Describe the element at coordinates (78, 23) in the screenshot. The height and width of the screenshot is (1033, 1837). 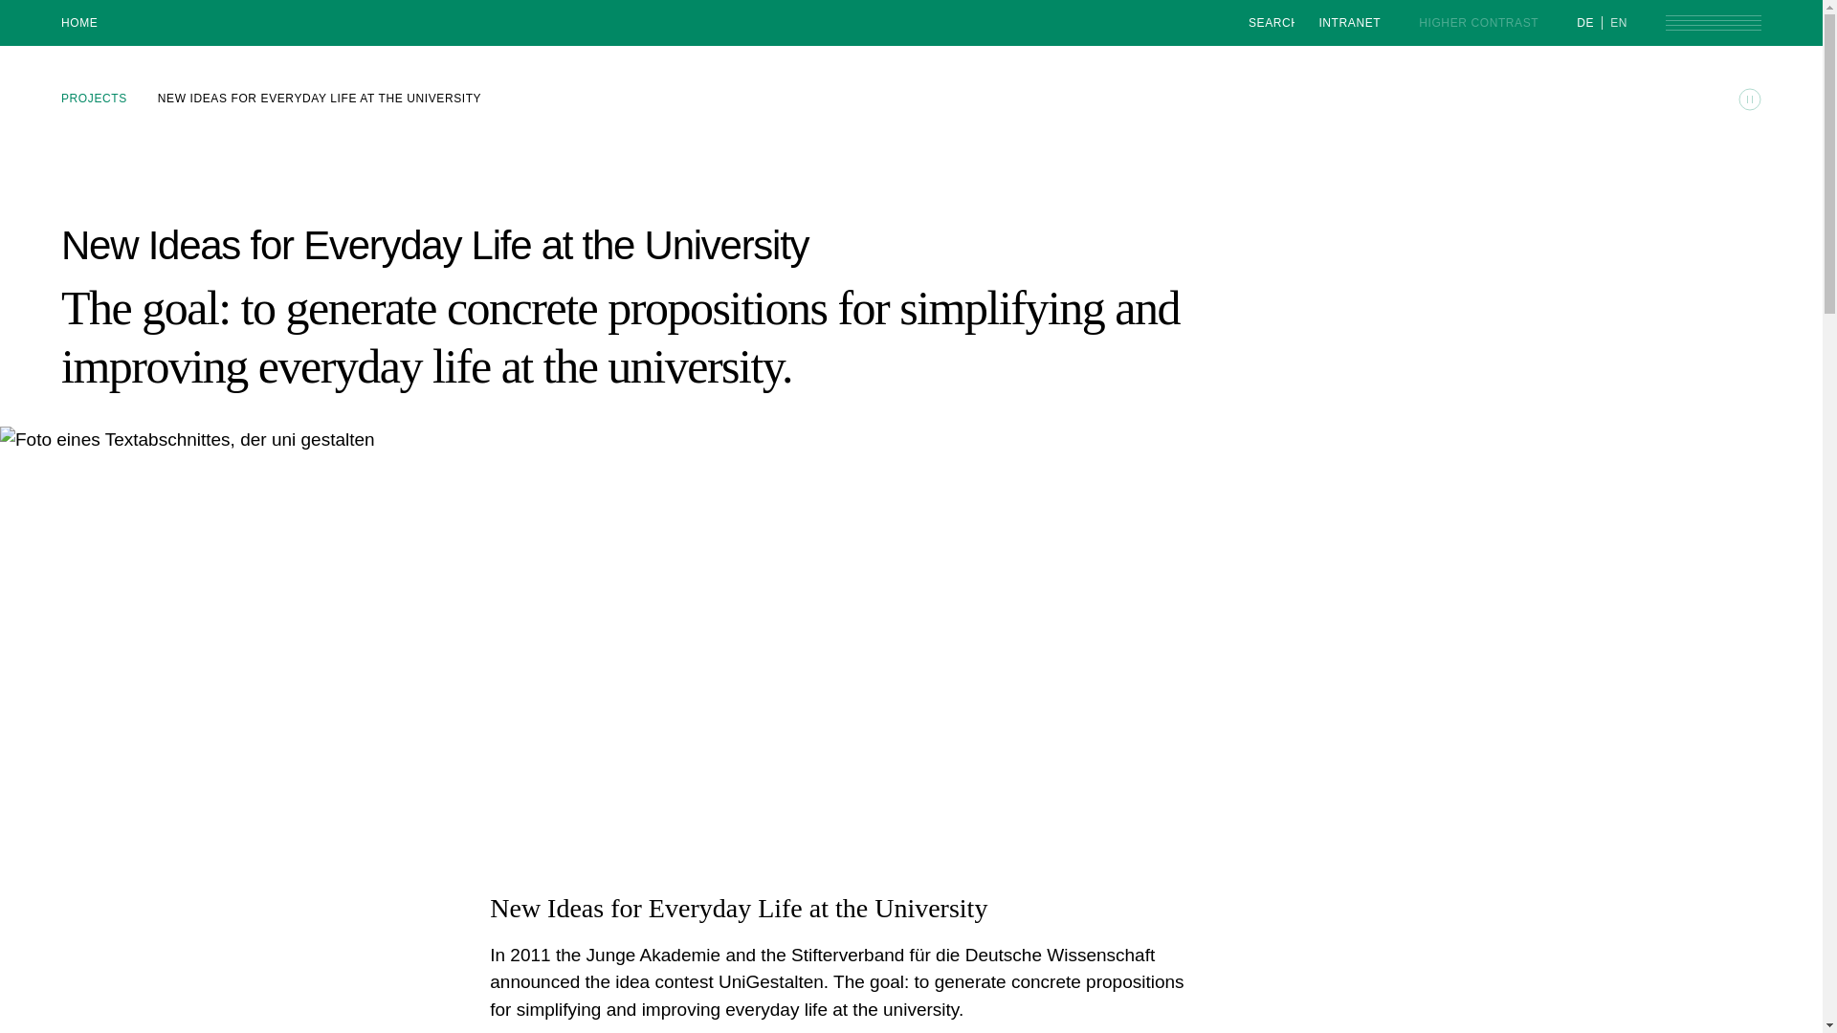
I see `HOME` at that location.